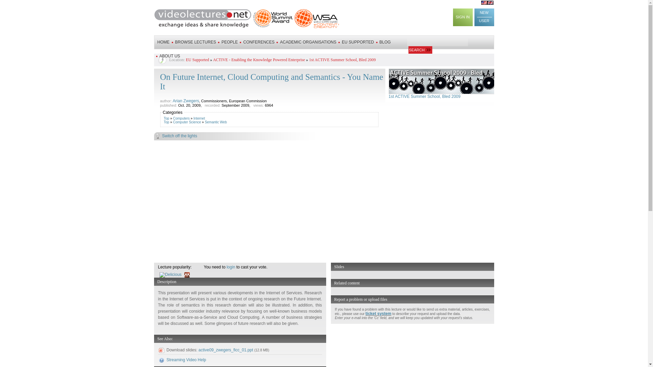 The image size is (653, 367). I want to click on ticket system, so click(378, 313).